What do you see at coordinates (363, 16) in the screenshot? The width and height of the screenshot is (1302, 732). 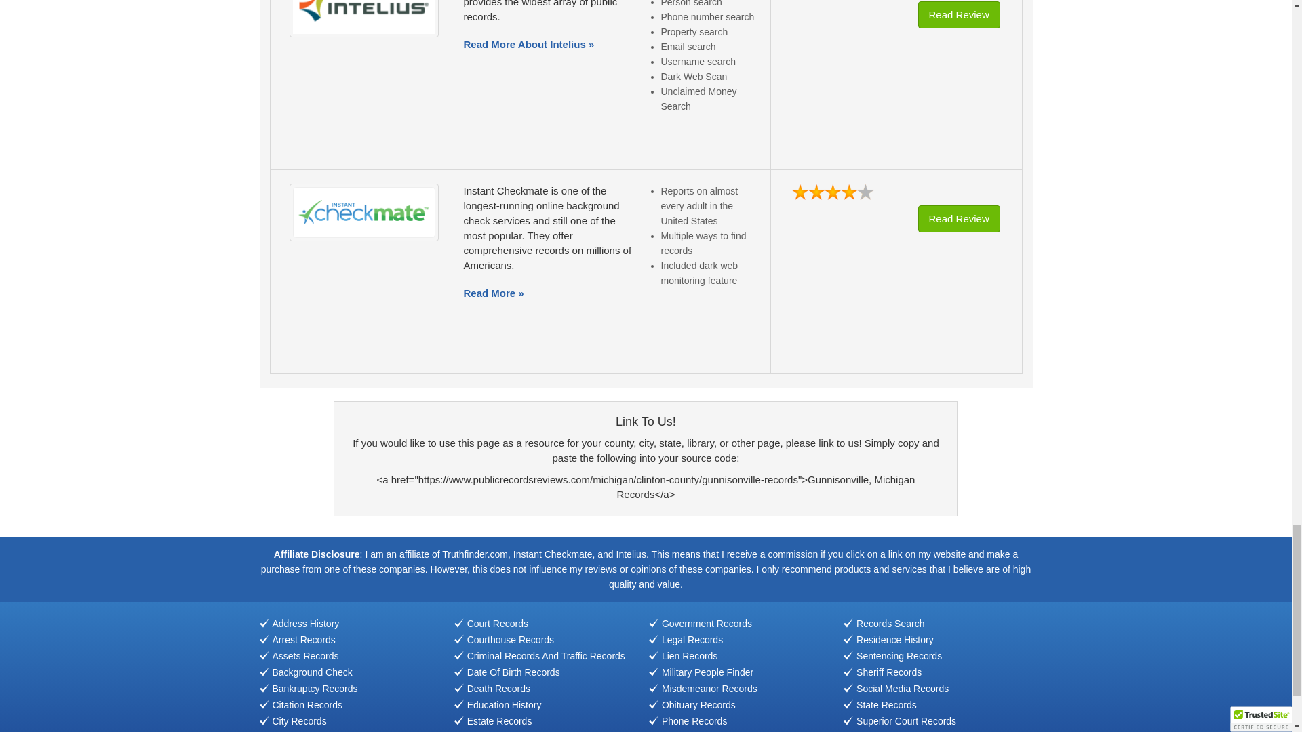 I see `Intelius` at bounding box center [363, 16].